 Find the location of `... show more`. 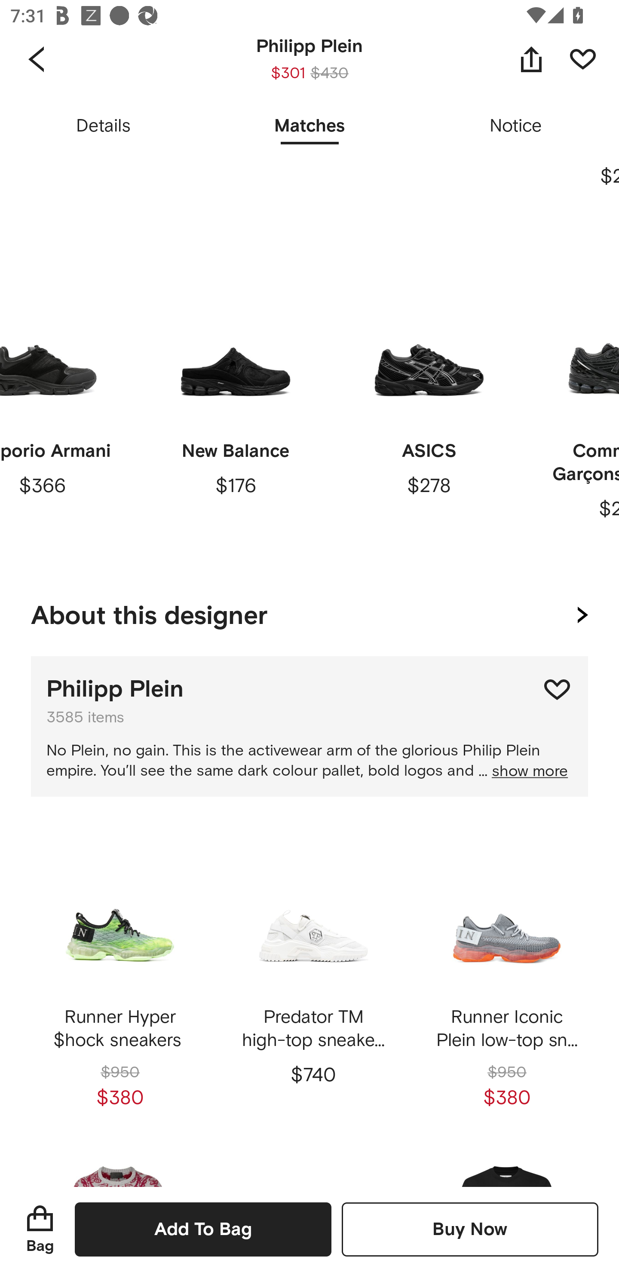

... show more is located at coordinates (523, 772).